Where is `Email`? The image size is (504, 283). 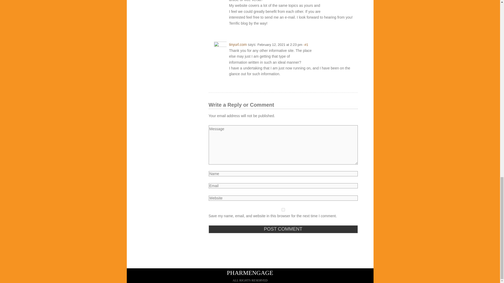 Email is located at coordinates (283, 186).